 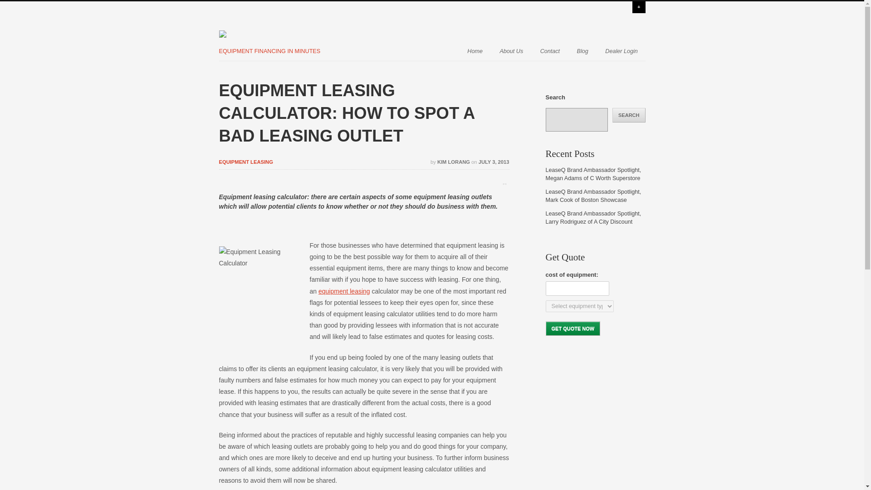 I want to click on JULY 3, 2013, so click(x=494, y=162).